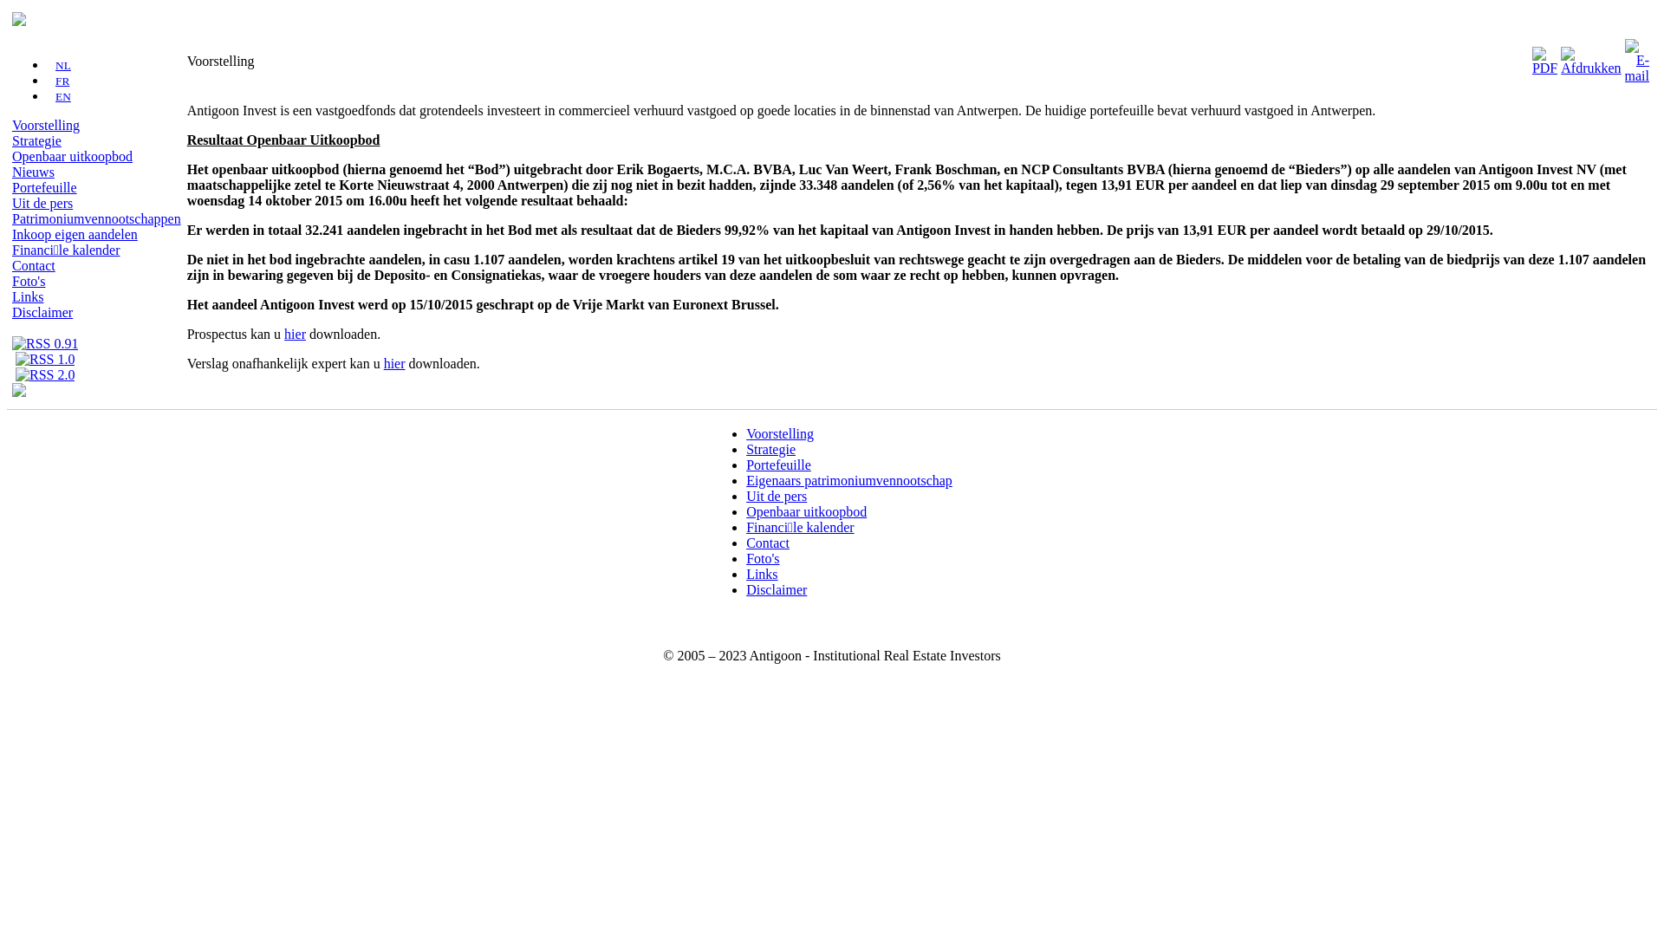 The image size is (1664, 936). What do you see at coordinates (97, 218) in the screenshot?
I see `Patrimoniumvennootschappen` at bounding box center [97, 218].